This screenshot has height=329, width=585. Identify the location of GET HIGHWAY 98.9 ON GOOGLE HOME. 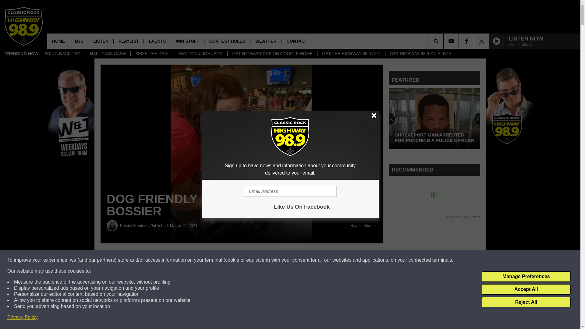
(272, 54).